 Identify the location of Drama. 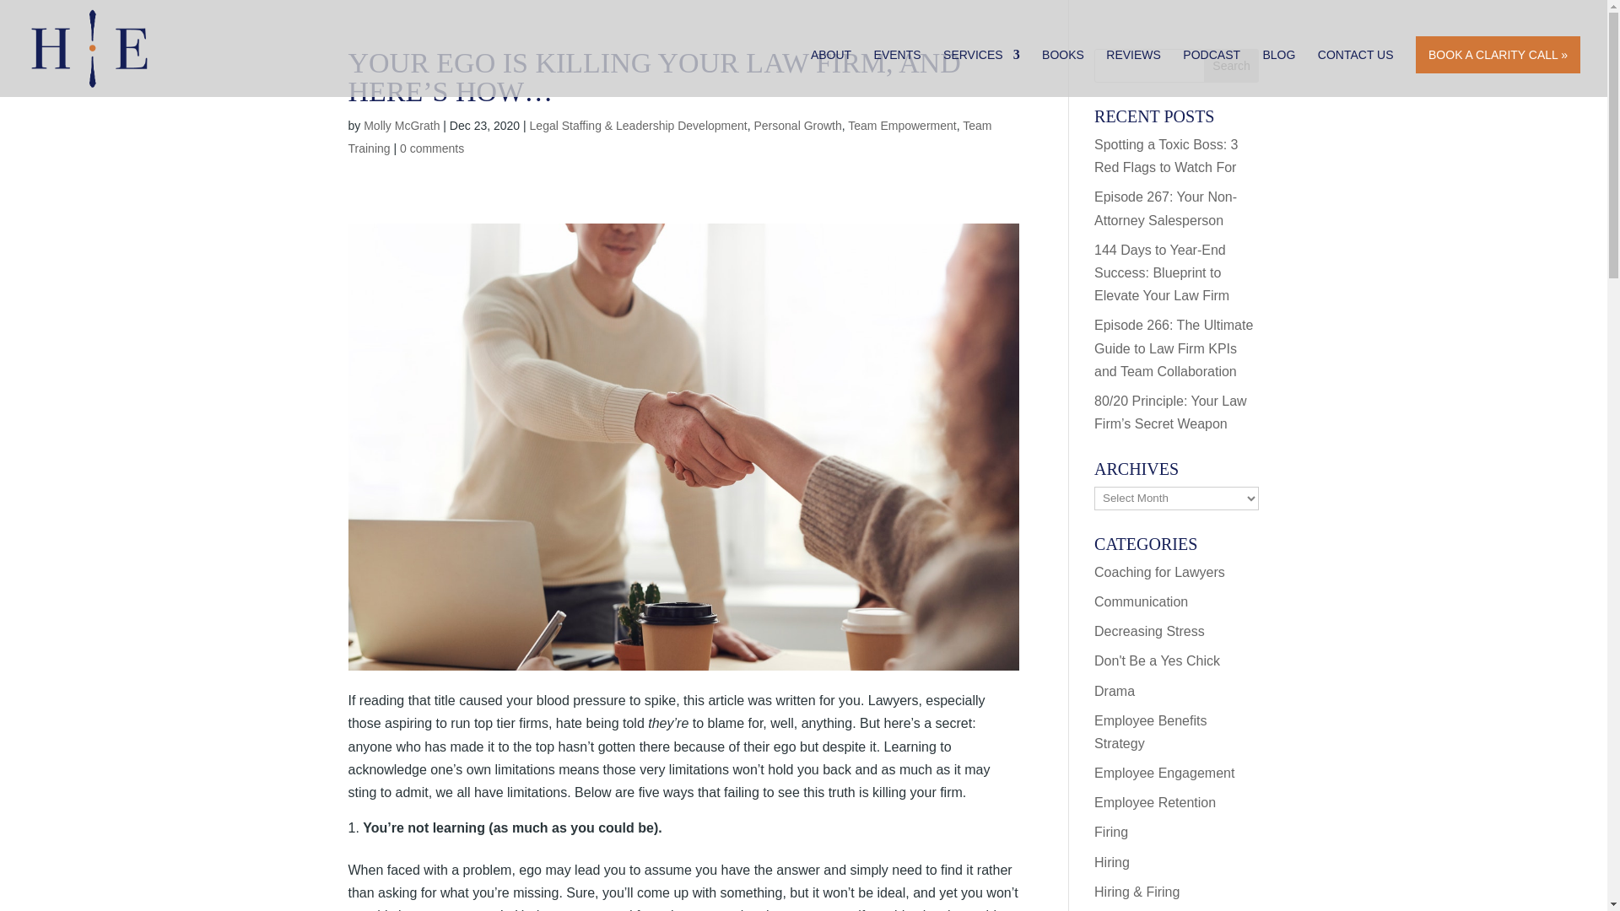
(1115, 690).